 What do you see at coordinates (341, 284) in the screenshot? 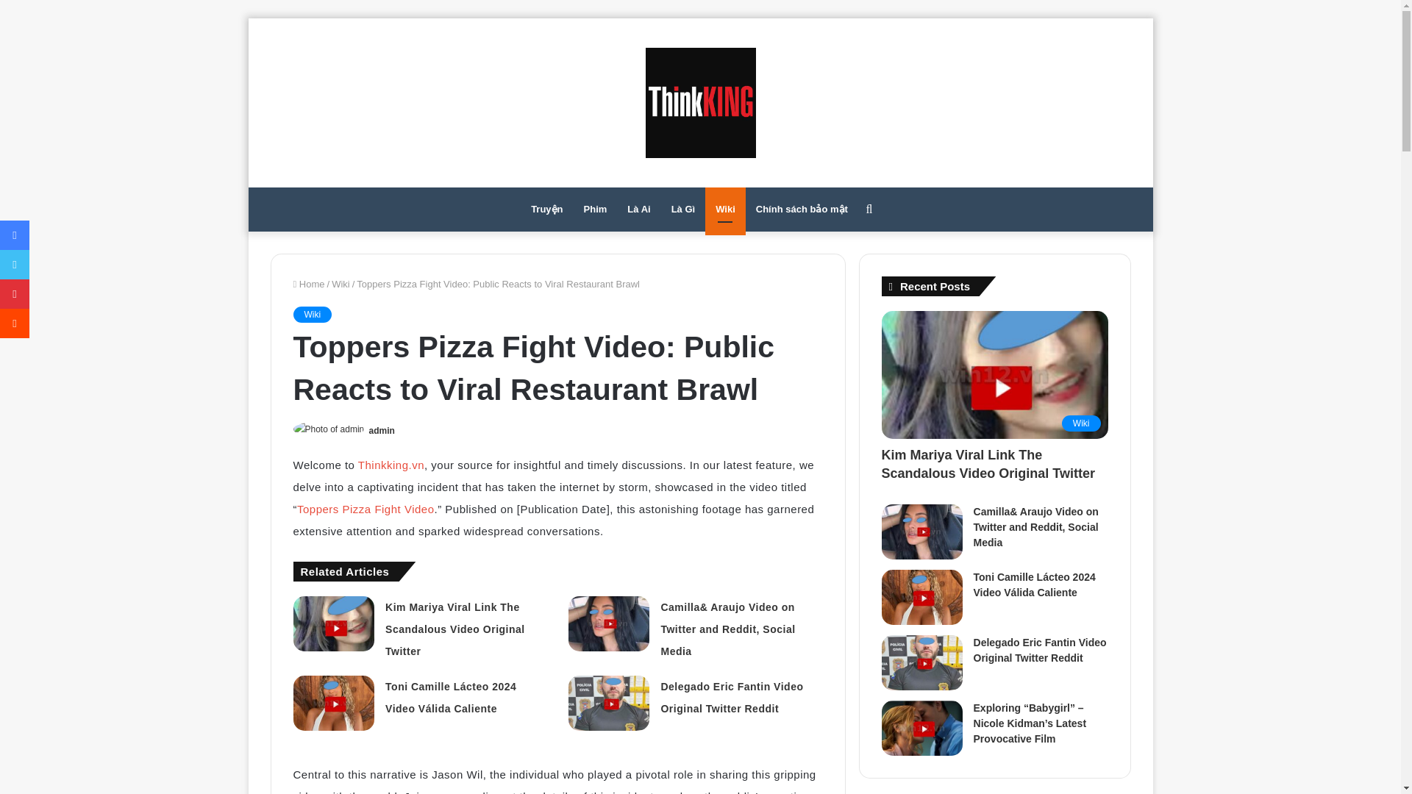
I see `Wiki` at bounding box center [341, 284].